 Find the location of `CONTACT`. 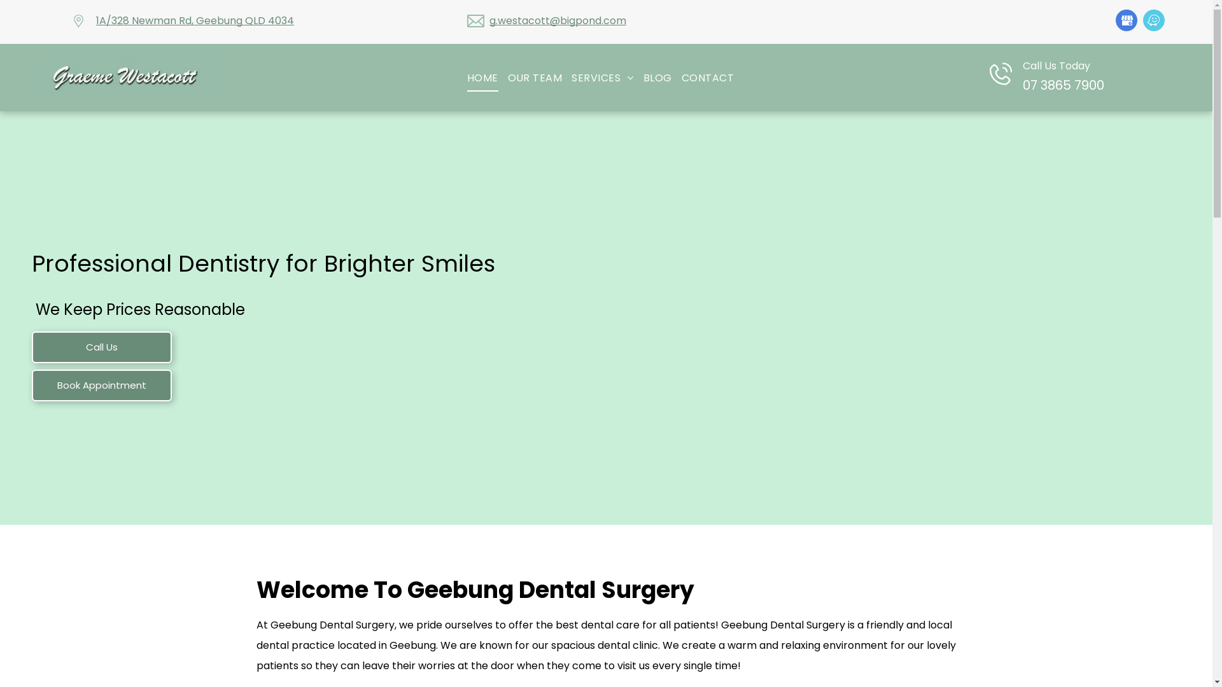

CONTACT is located at coordinates (713, 78).